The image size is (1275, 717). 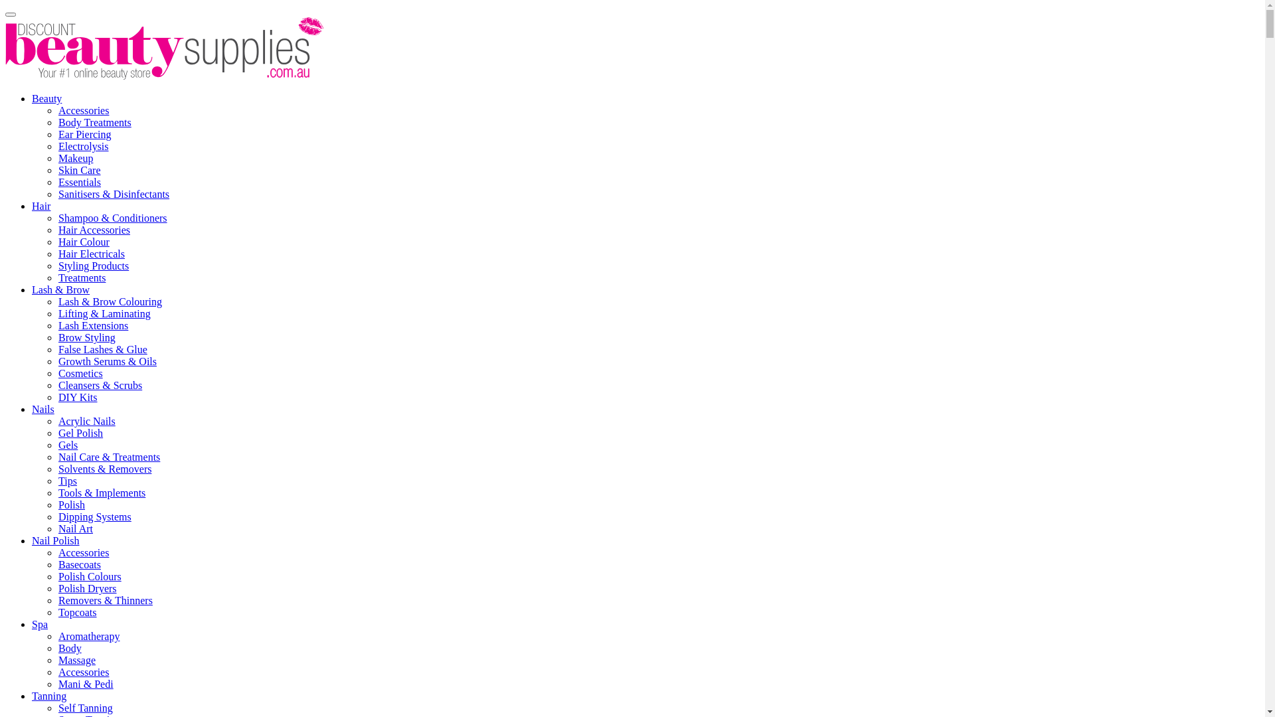 I want to click on Cosmetics, so click(x=81, y=373).